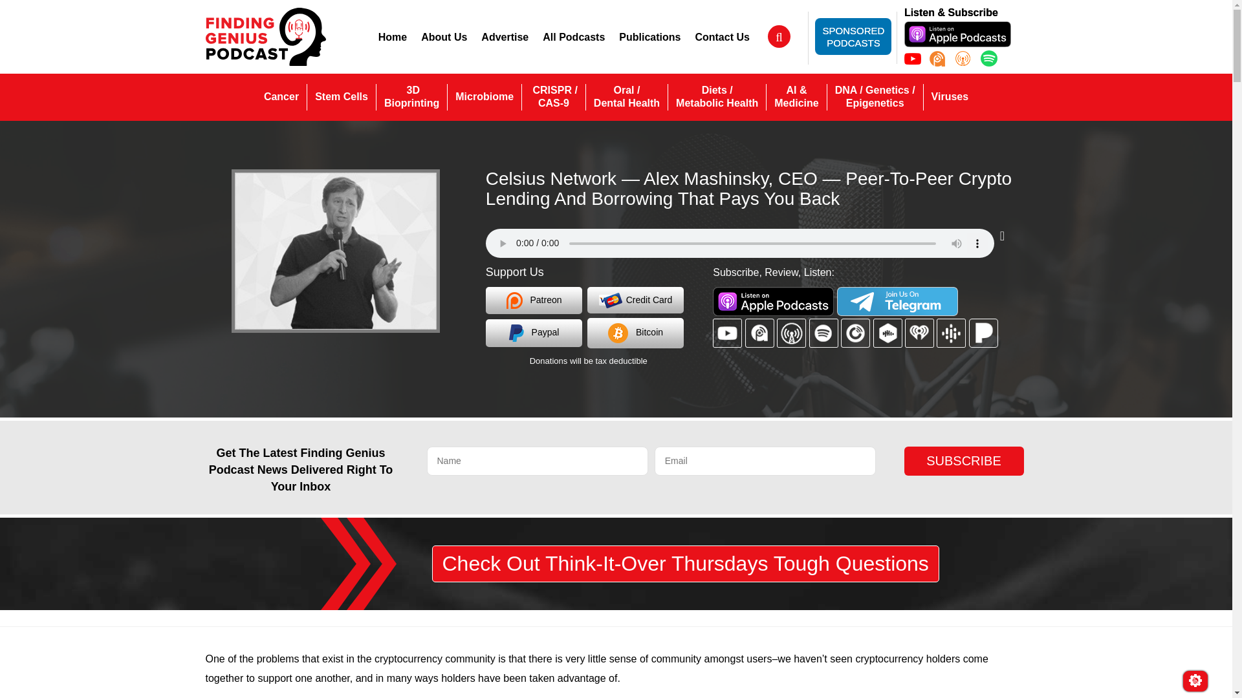 The image size is (1242, 698). I want to click on Podcast Addict, so click(937, 58).